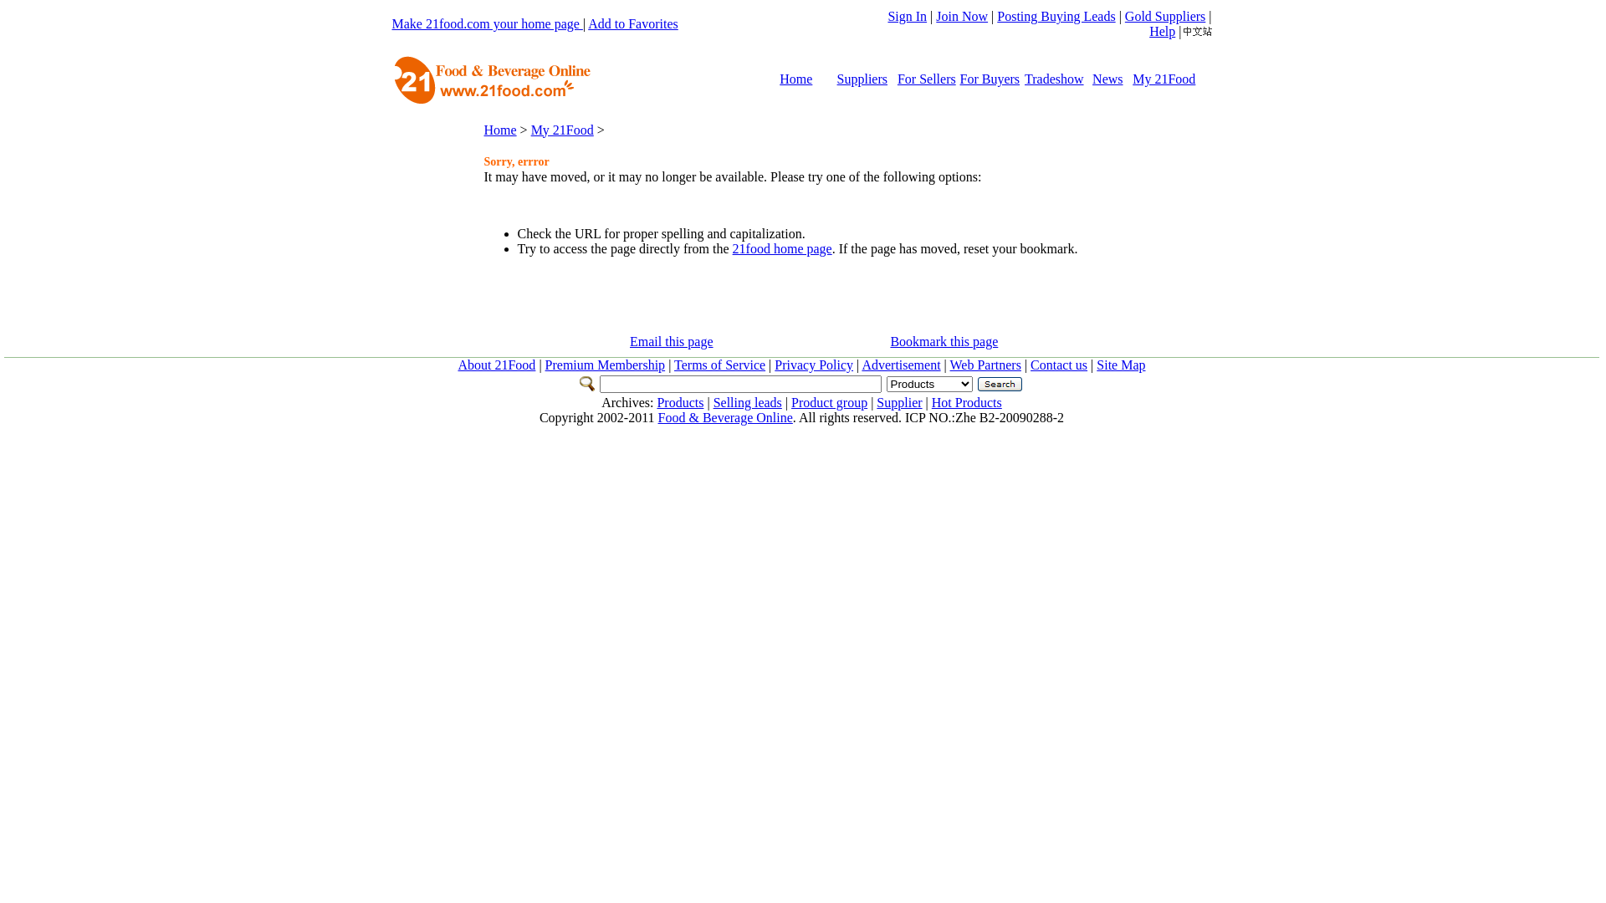  What do you see at coordinates (985, 365) in the screenshot?
I see `Web Partners` at bounding box center [985, 365].